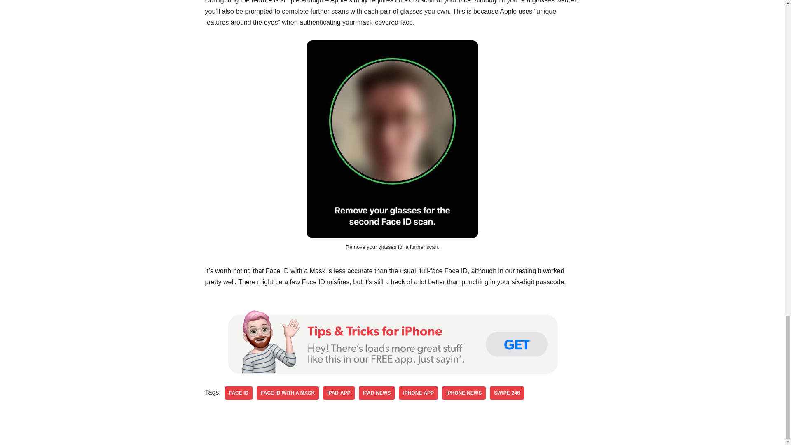  Describe the element at coordinates (418, 393) in the screenshot. I see `IPHONE-APP` at that location.